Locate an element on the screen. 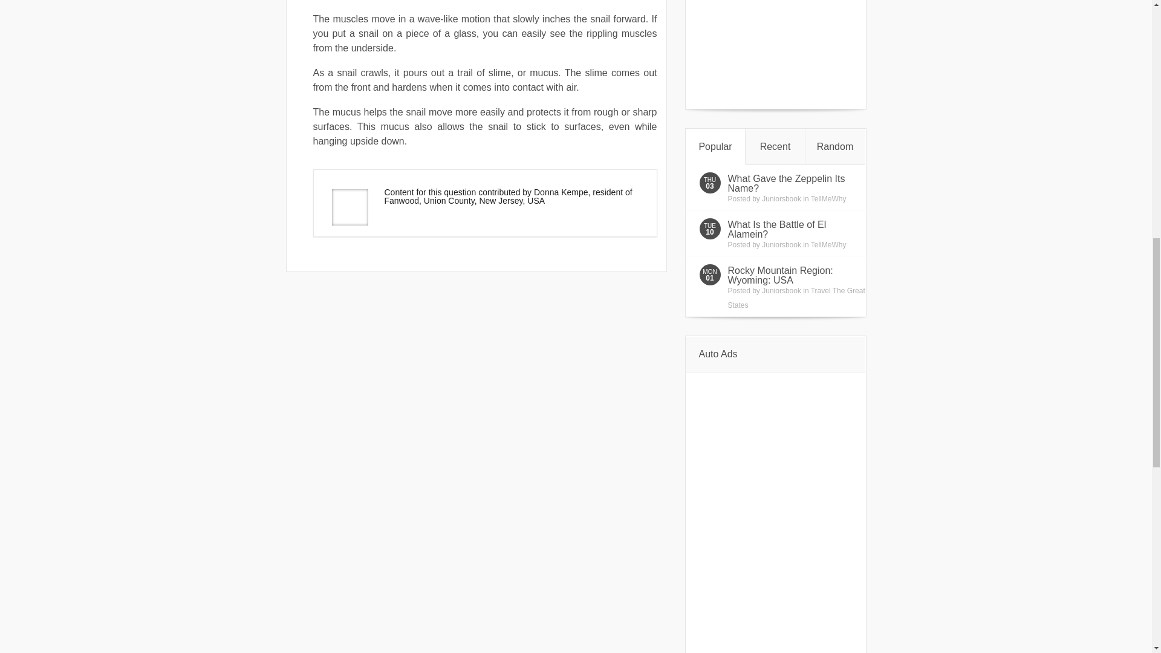 This screenshot has width=1161, height=653. Posts by Juniorsbook is located at coordinates (781, 244).